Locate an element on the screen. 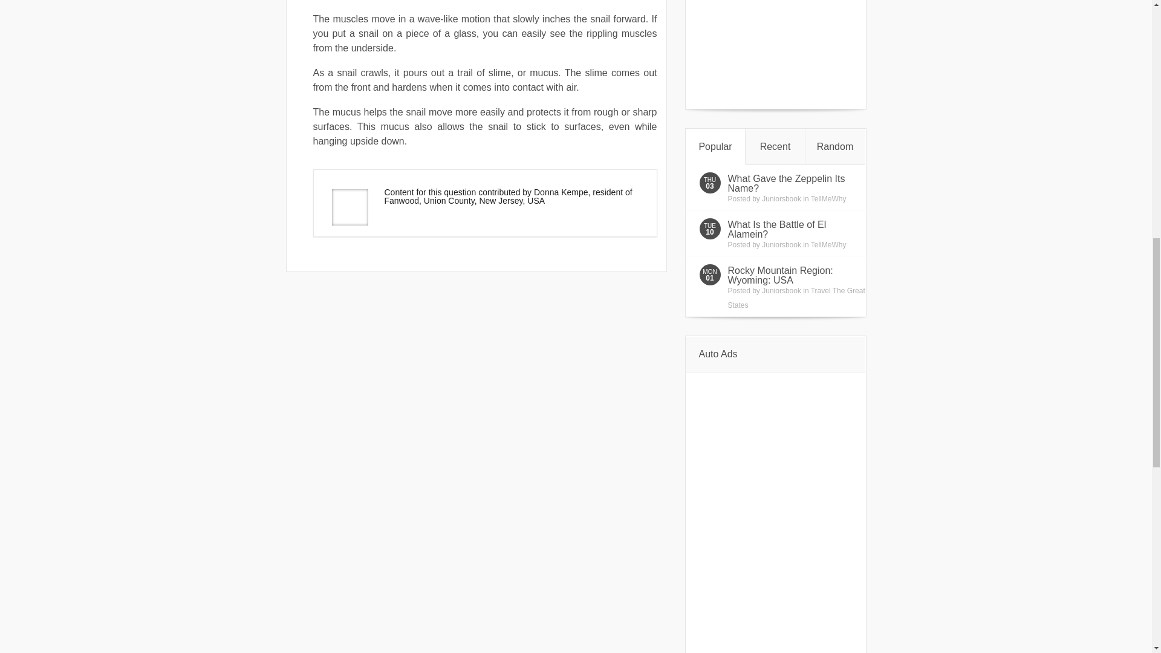 This screenshot has width=1161, height=653. Posts by Juniorsbook is located at coordinates (781, 244).